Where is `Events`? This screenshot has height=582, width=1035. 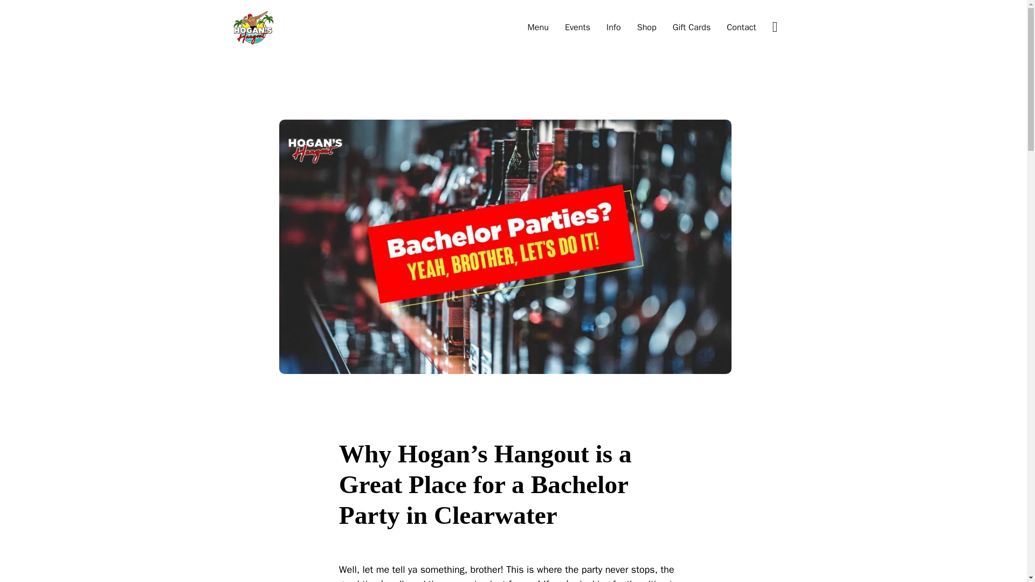 Events is located at coordinates (577, 27).